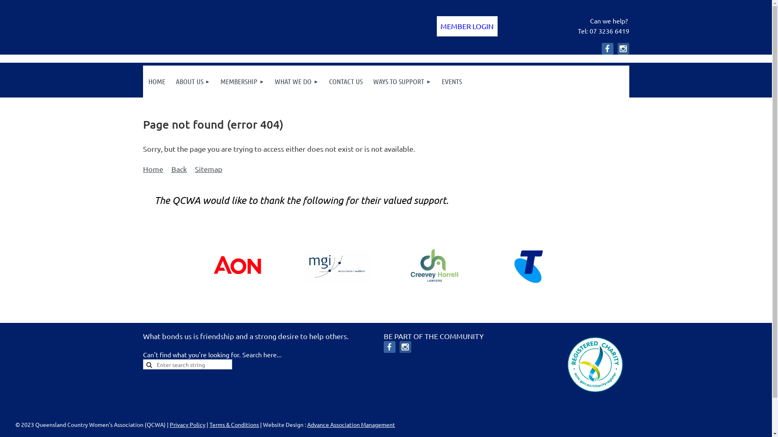 The image size is (778, 437). Describe the element at coordinates (153, 169) in the screenshot. I see `Home` at that location.